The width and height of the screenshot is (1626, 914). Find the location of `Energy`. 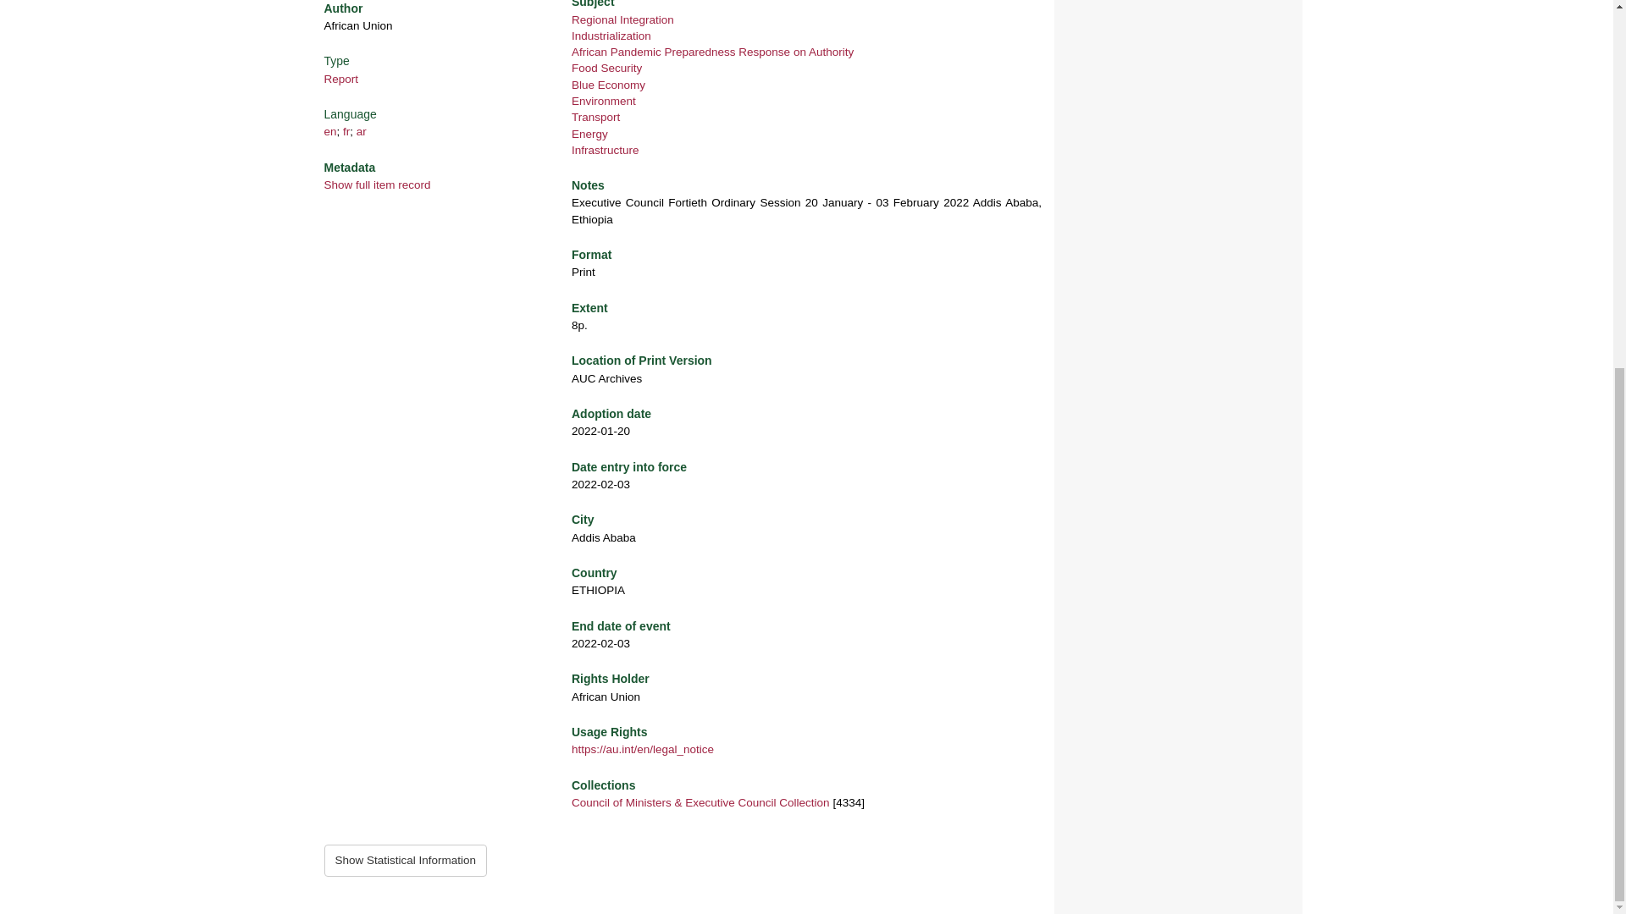

Energy is located at coordinates (589, 134).